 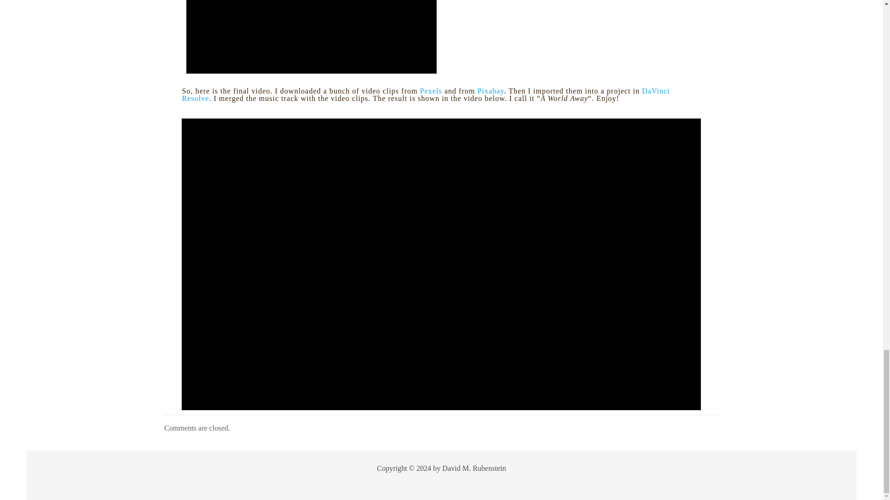 What do you see at coordinates (490, 91) in the screenshot?
I see `Pixabay` at bounding box center [490, 91].